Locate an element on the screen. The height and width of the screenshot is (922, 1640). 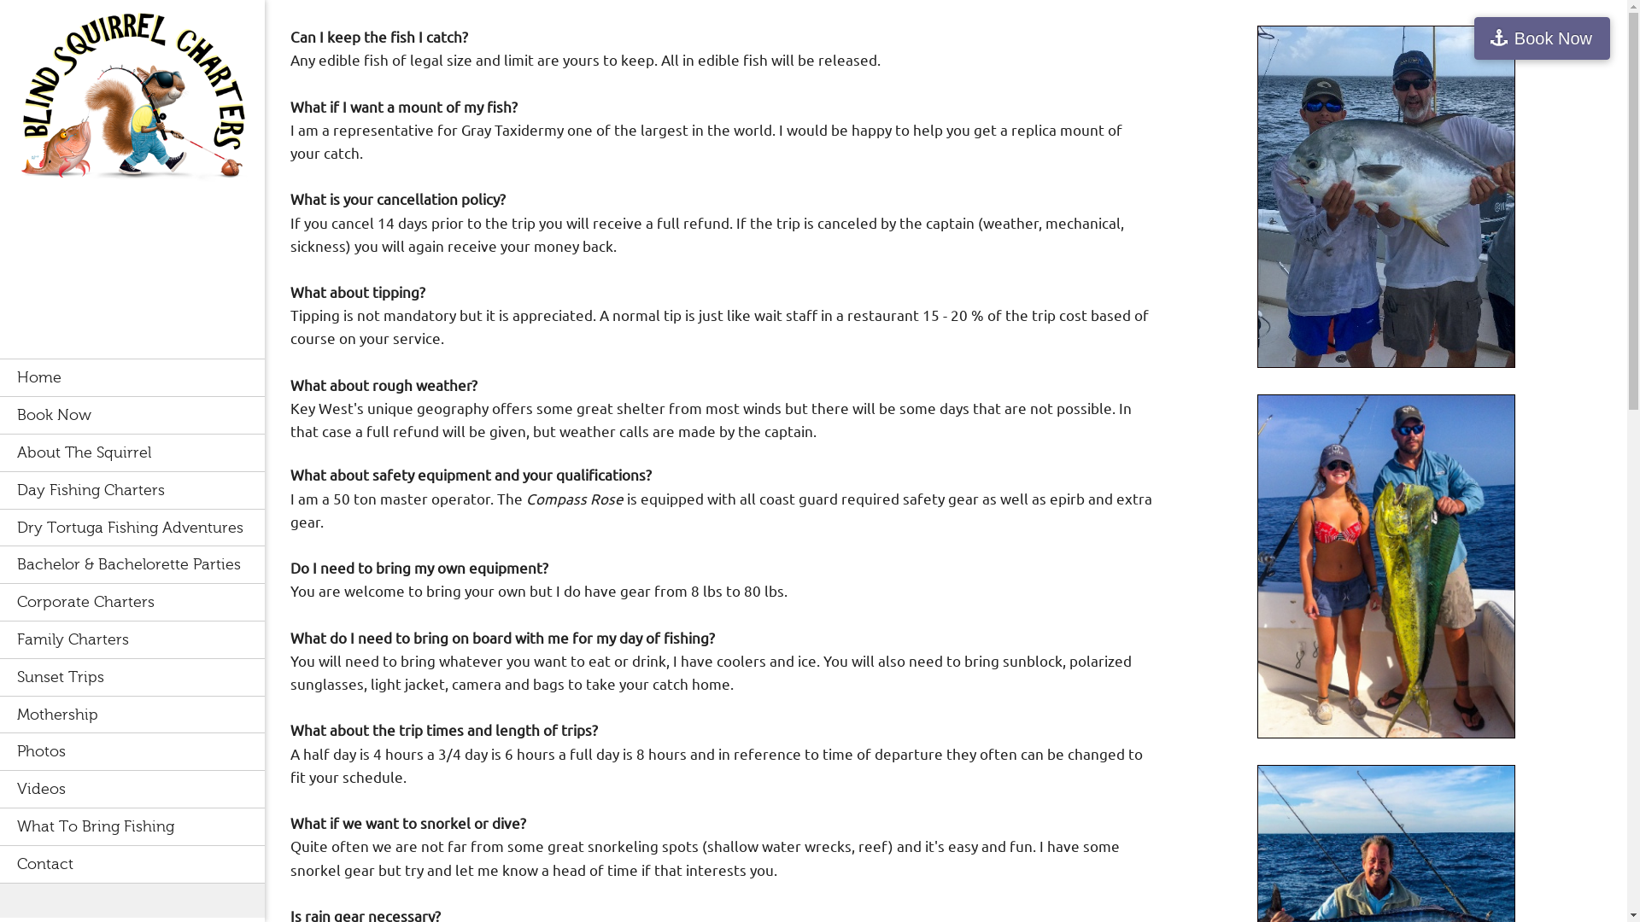
Home is located at coordinates (132, 377).